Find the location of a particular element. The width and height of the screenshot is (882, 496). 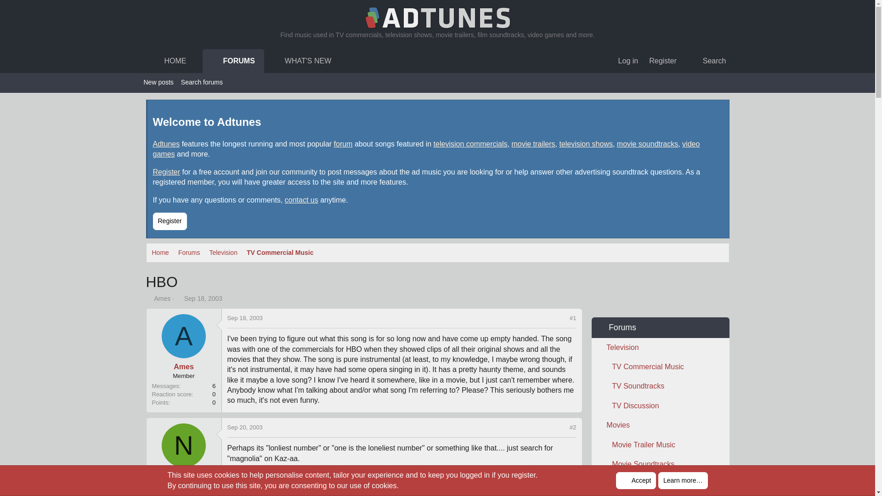

television shows is located at coordinates (166, 143).